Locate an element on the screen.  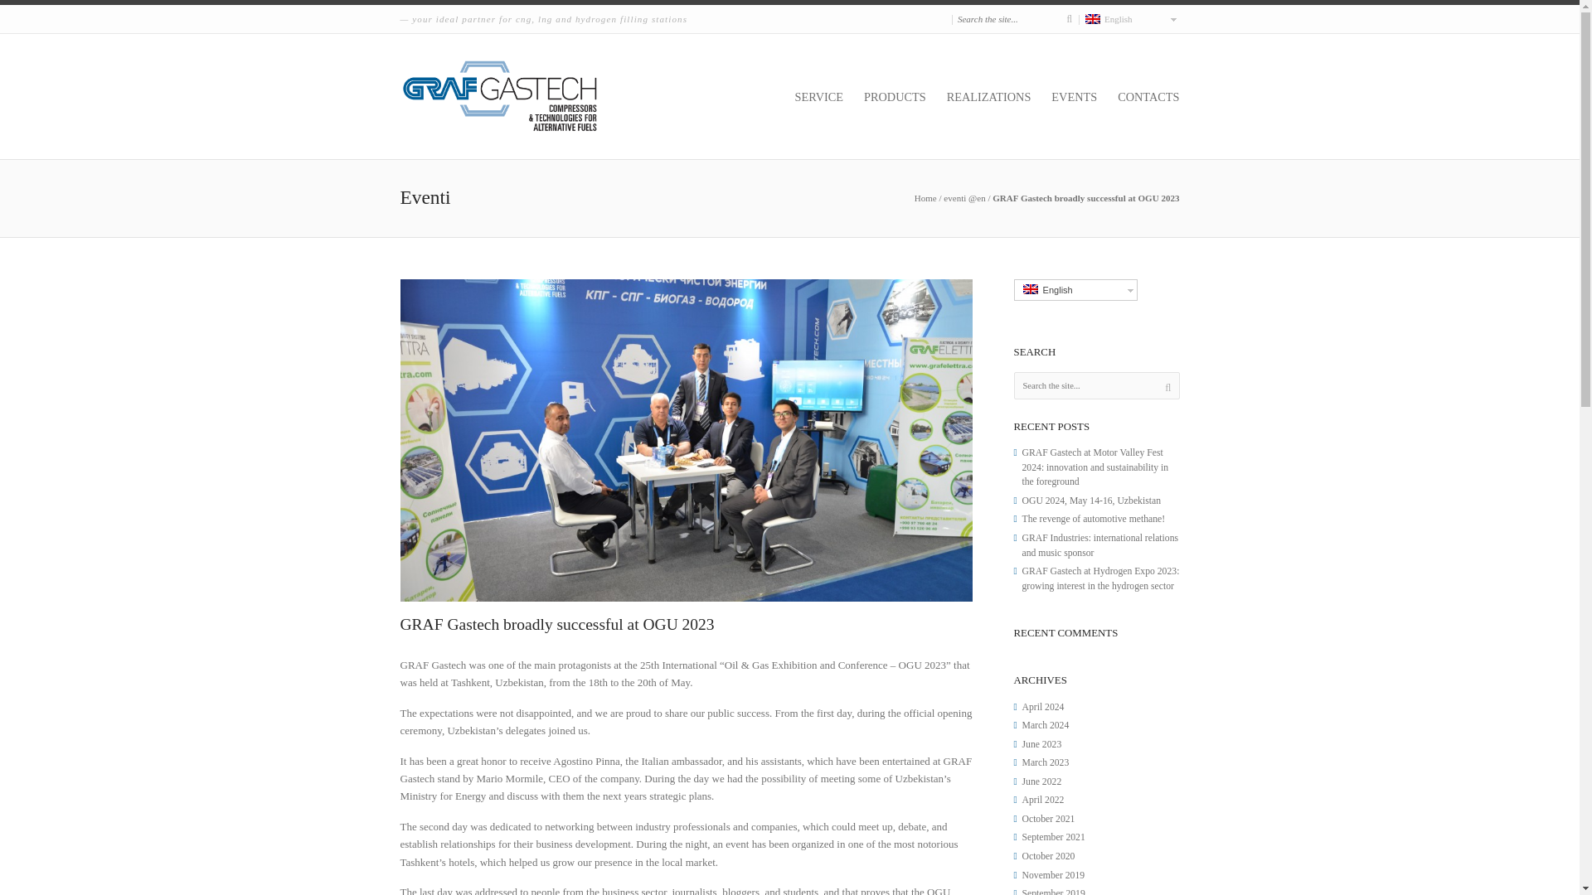
grafgastech is located at coordinates (925, 198).